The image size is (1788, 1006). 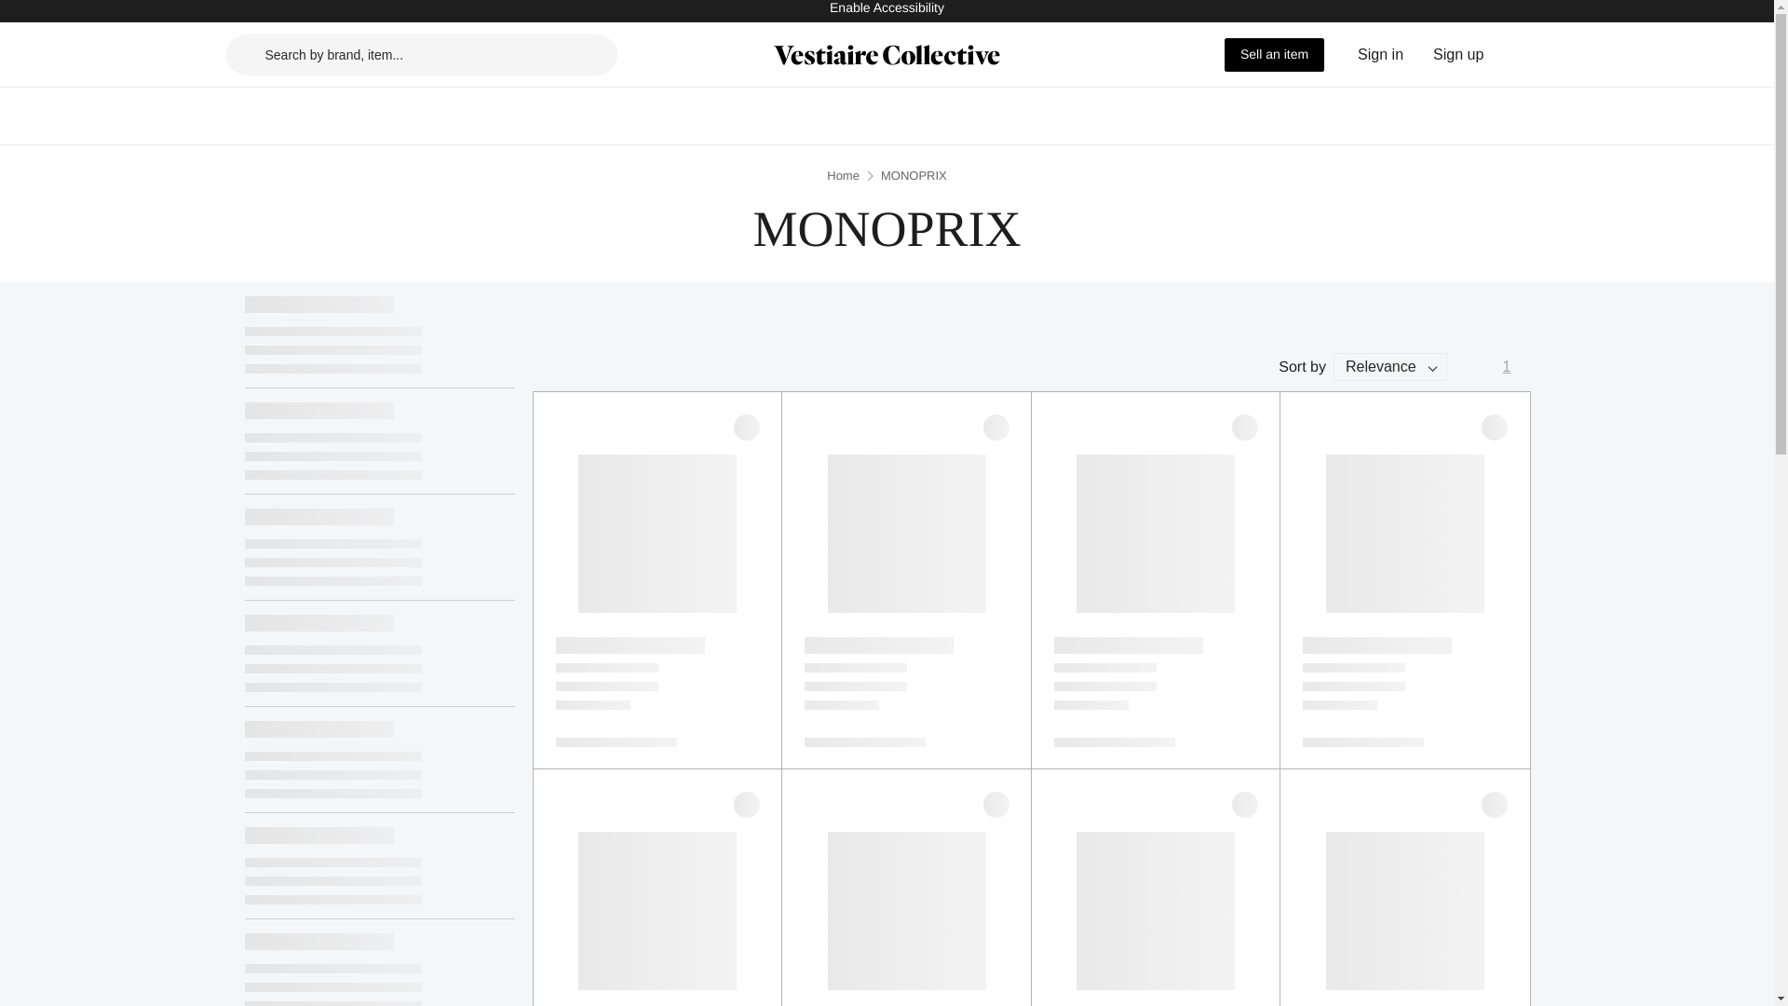 What do you see at coordinates (421, 53) in the screenshot?
I see `Search by brand, item...` at bounding box center [421, 53].